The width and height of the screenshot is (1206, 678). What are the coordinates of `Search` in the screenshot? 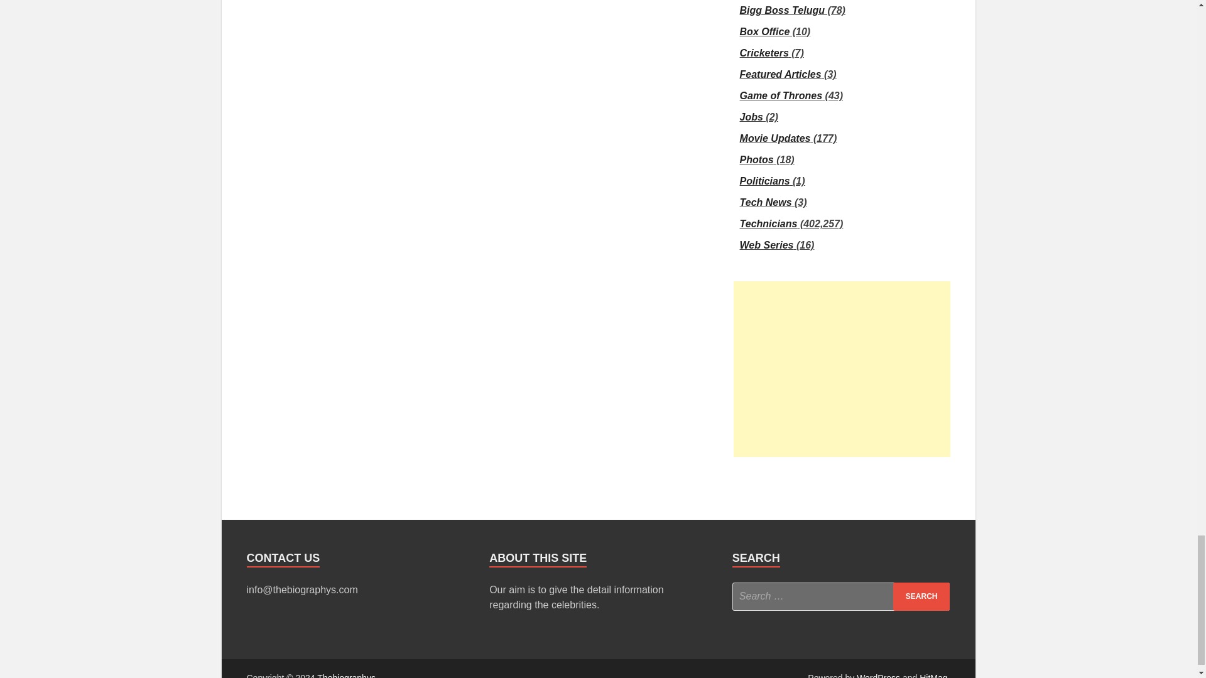 It's located at (921, 596).